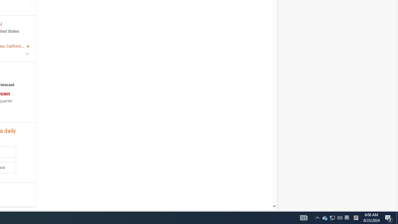 This screenshot has width=398, height=224. Describe the element at coordinates (251, 188) in the screenshot. I see `AutomationID: mfa_root` at that location.